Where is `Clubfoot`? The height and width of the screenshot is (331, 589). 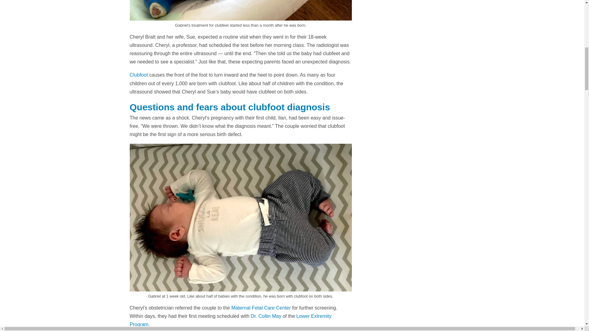
Clubfoot is located at coordinates (139, 75).